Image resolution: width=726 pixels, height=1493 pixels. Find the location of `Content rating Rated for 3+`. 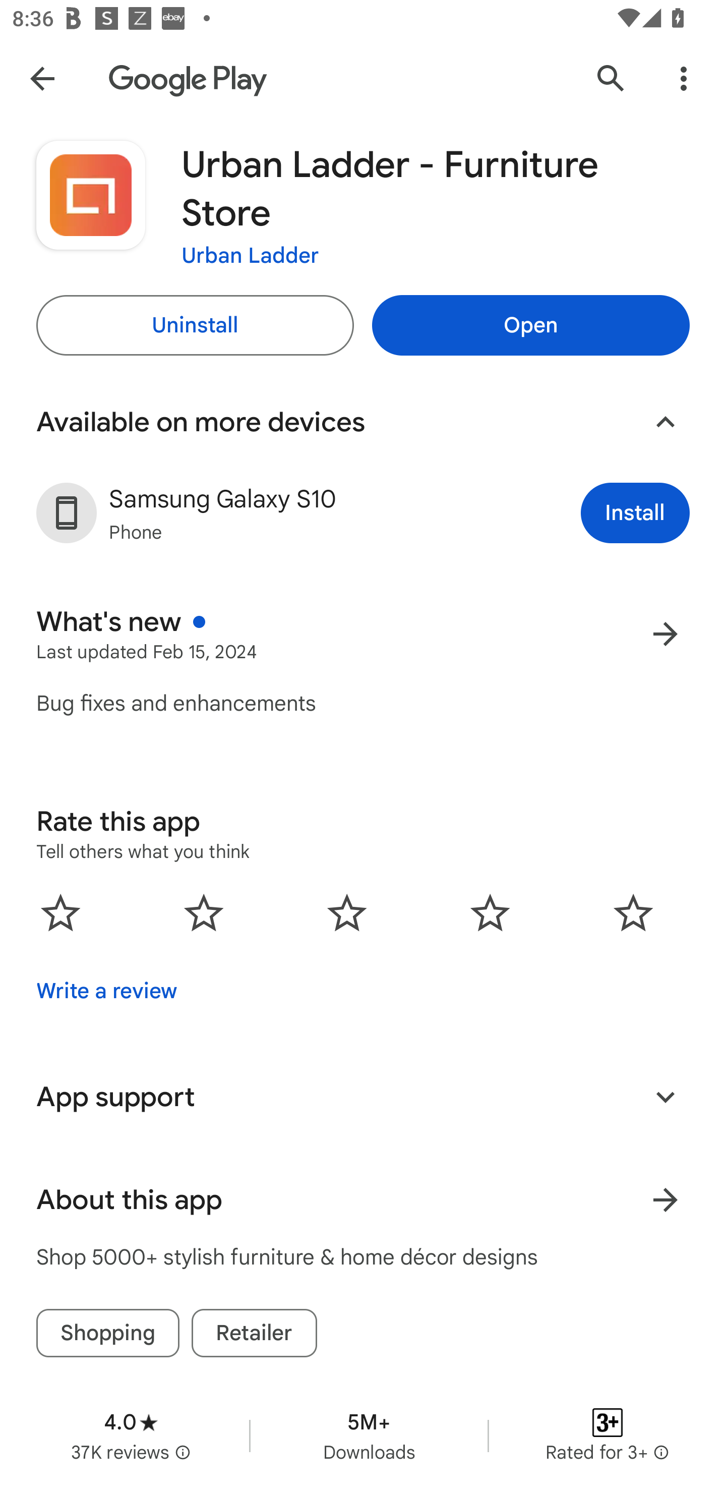

Content rating Rated for 3+ is located at coordinates (608, 1435).